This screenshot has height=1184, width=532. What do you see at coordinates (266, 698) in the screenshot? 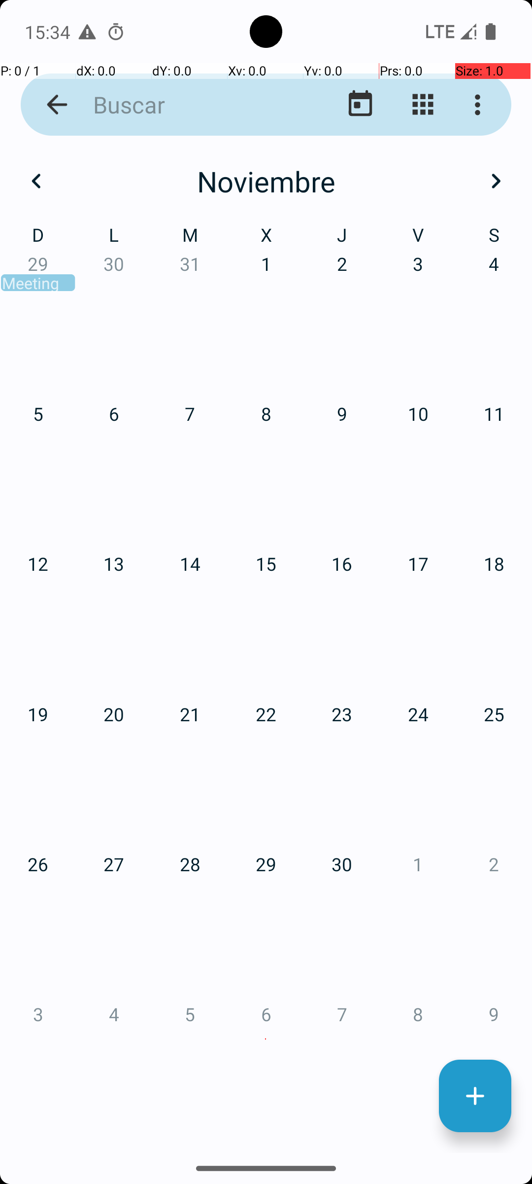
I see `AGOSTO` at bounding box center [266, 698].